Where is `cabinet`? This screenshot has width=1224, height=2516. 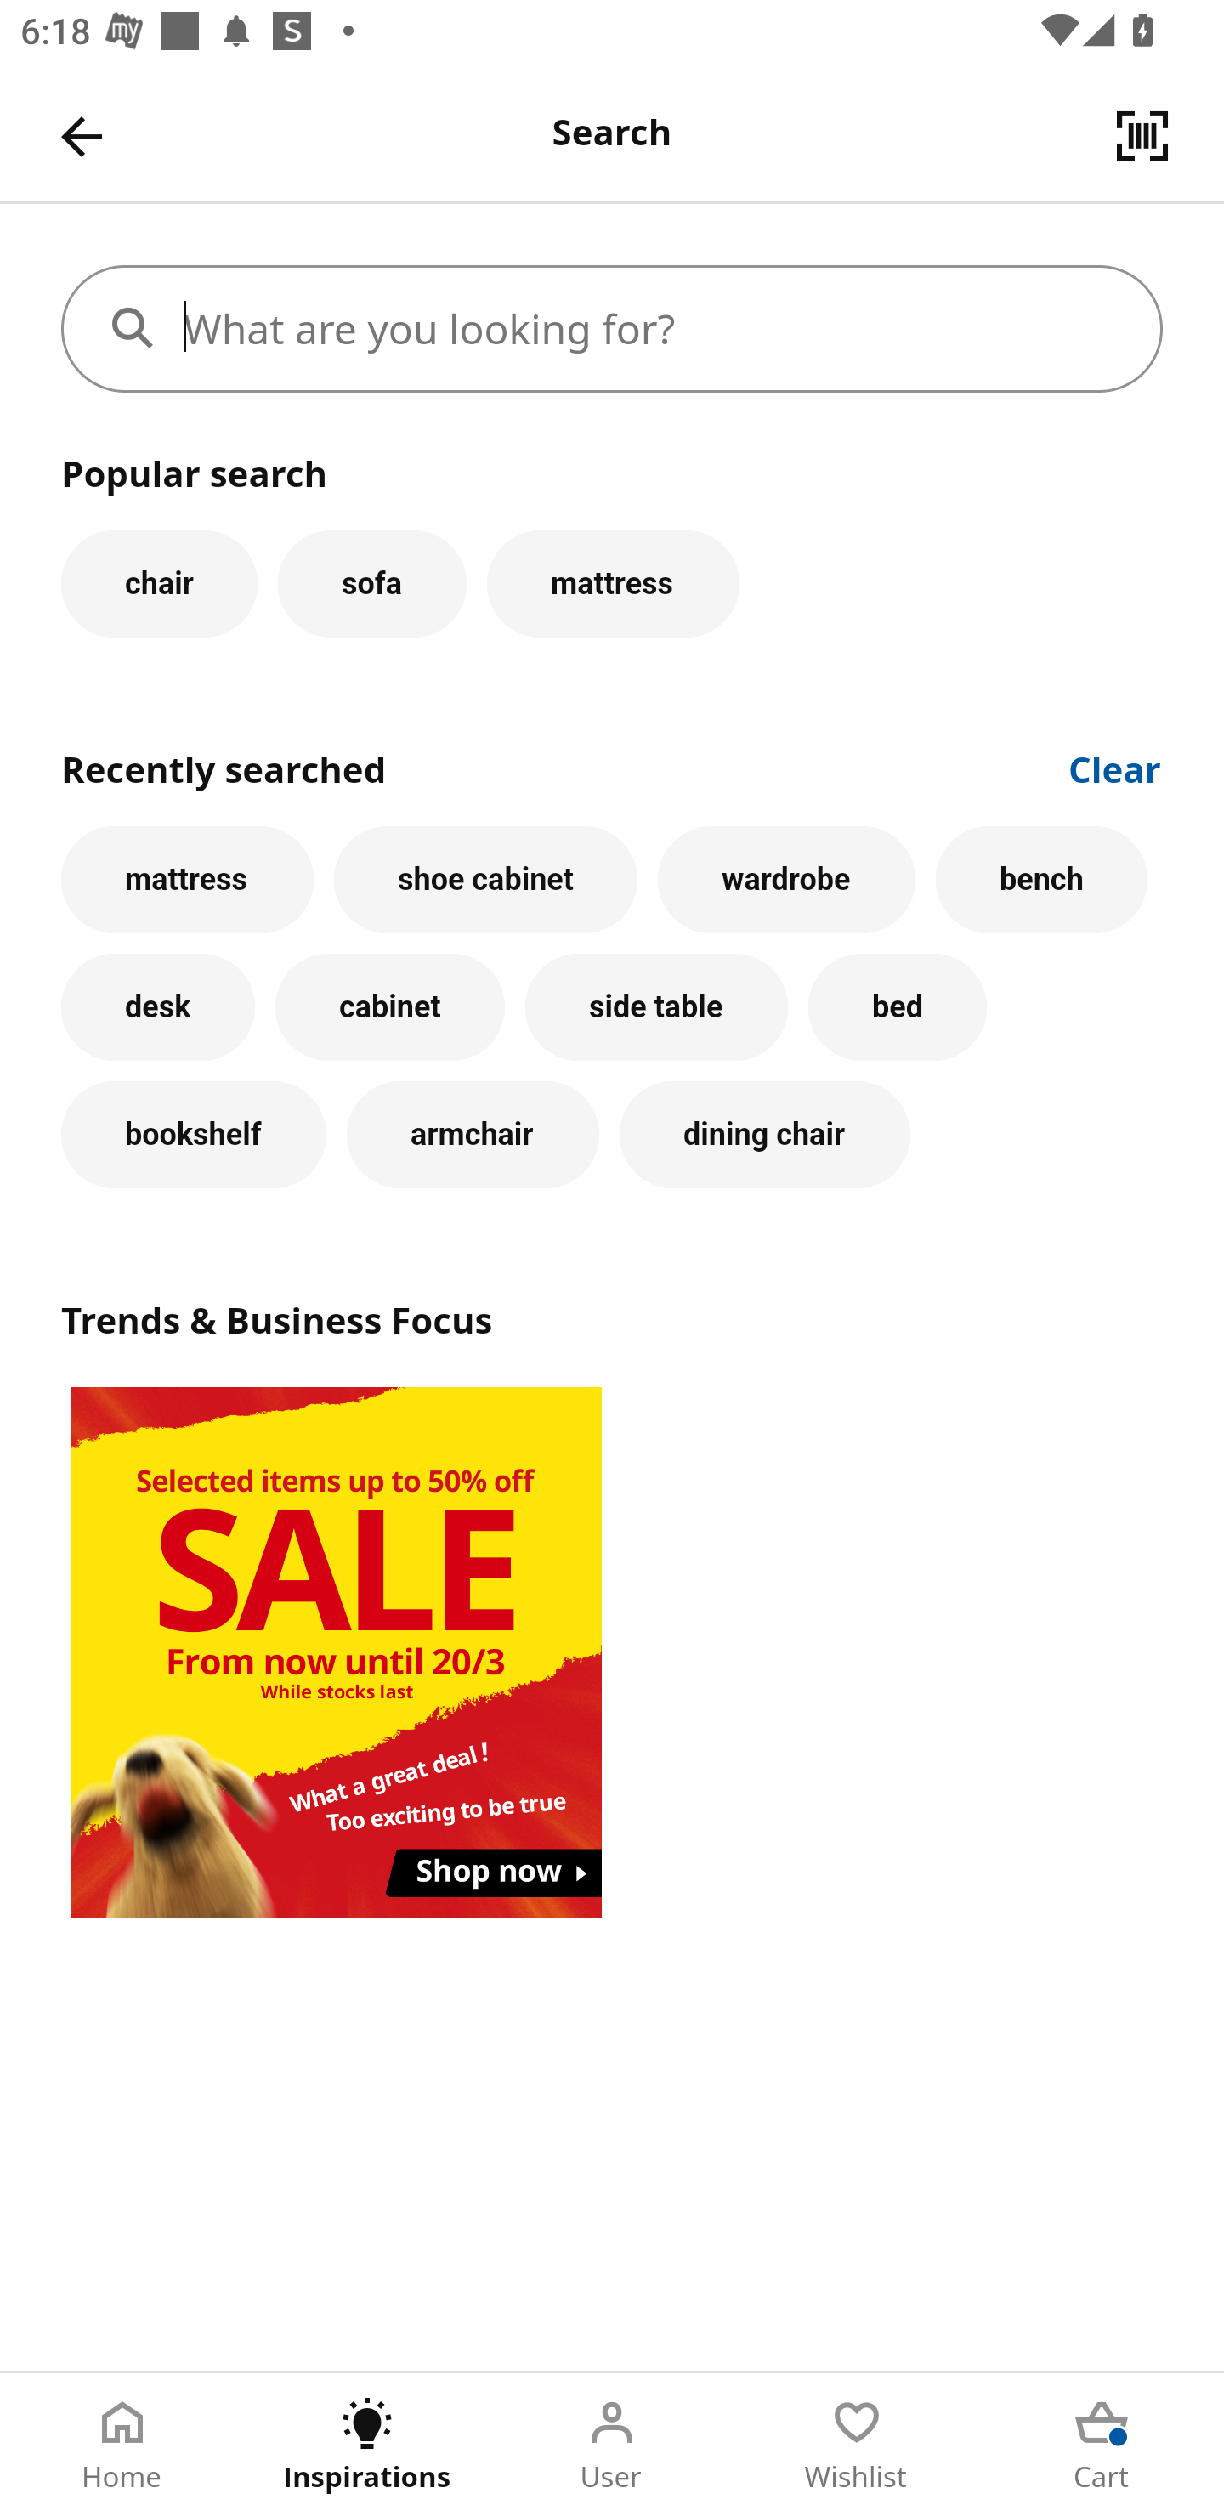 cabinet is located at coordinates (389, 1007).